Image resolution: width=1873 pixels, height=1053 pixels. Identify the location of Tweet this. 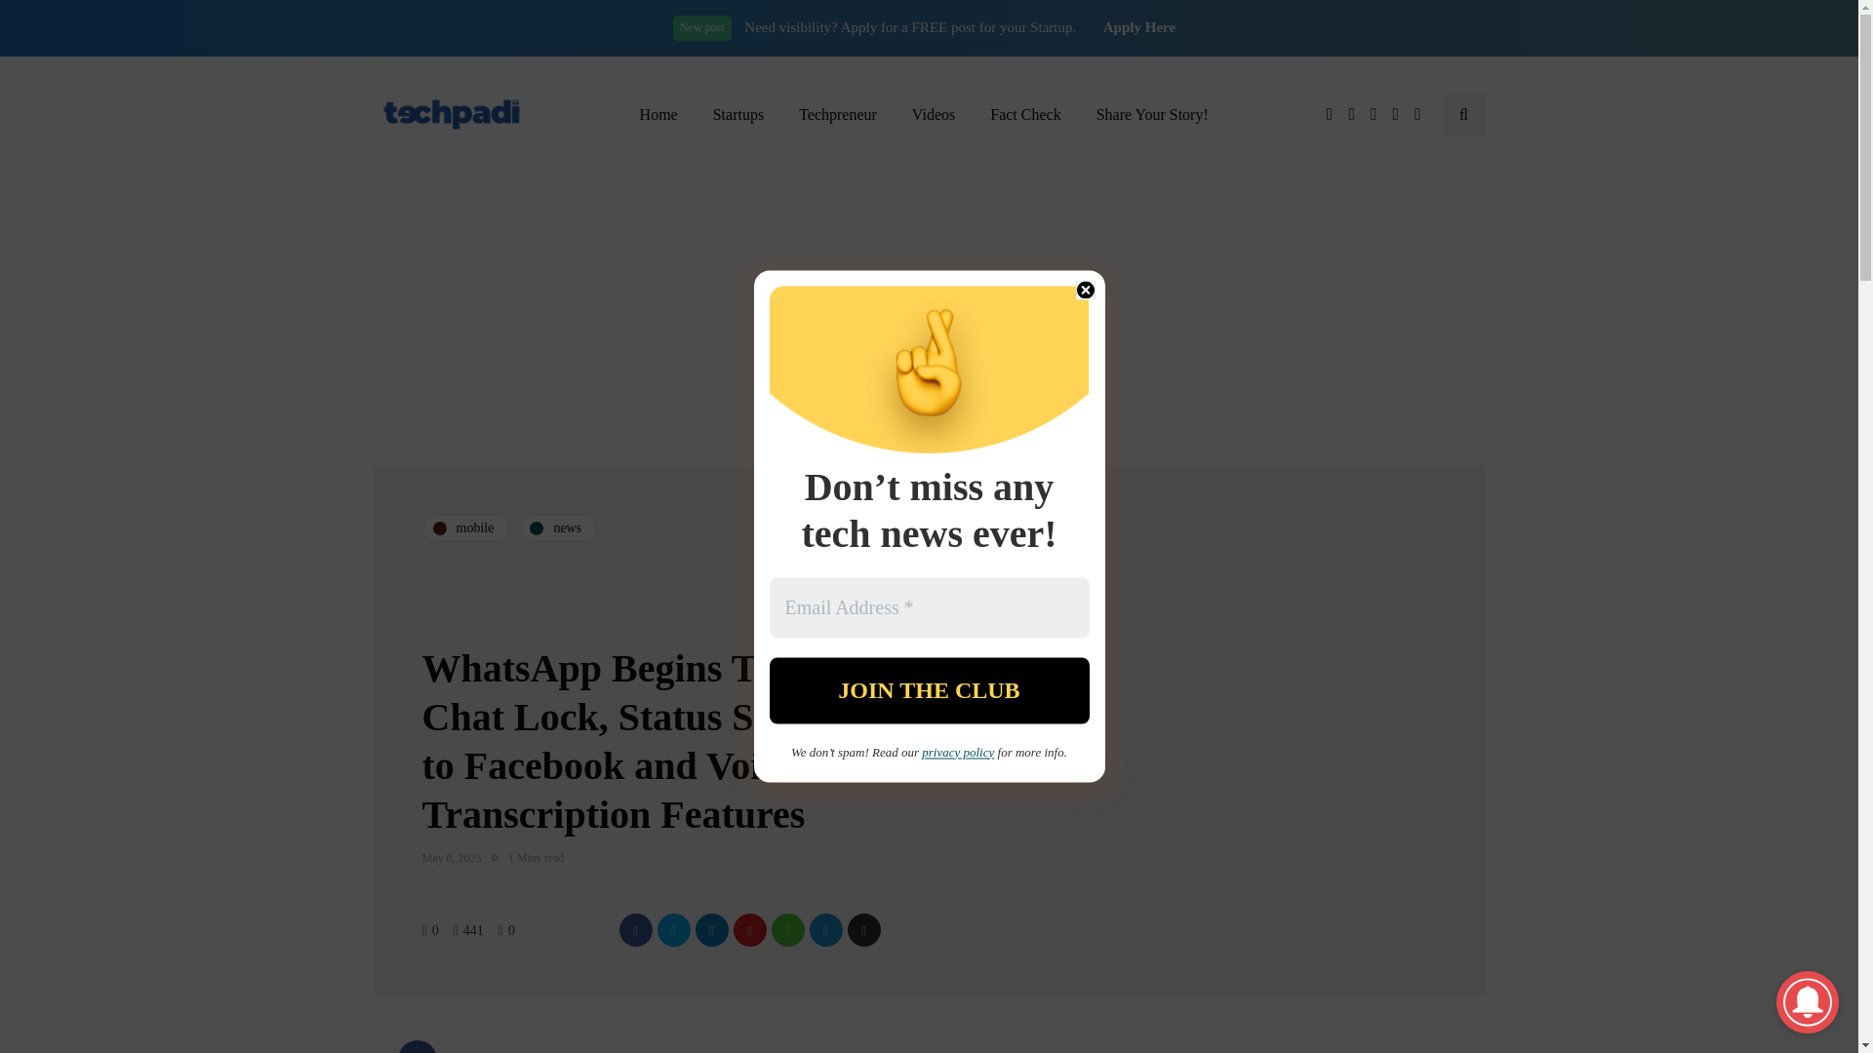
(673, 930).